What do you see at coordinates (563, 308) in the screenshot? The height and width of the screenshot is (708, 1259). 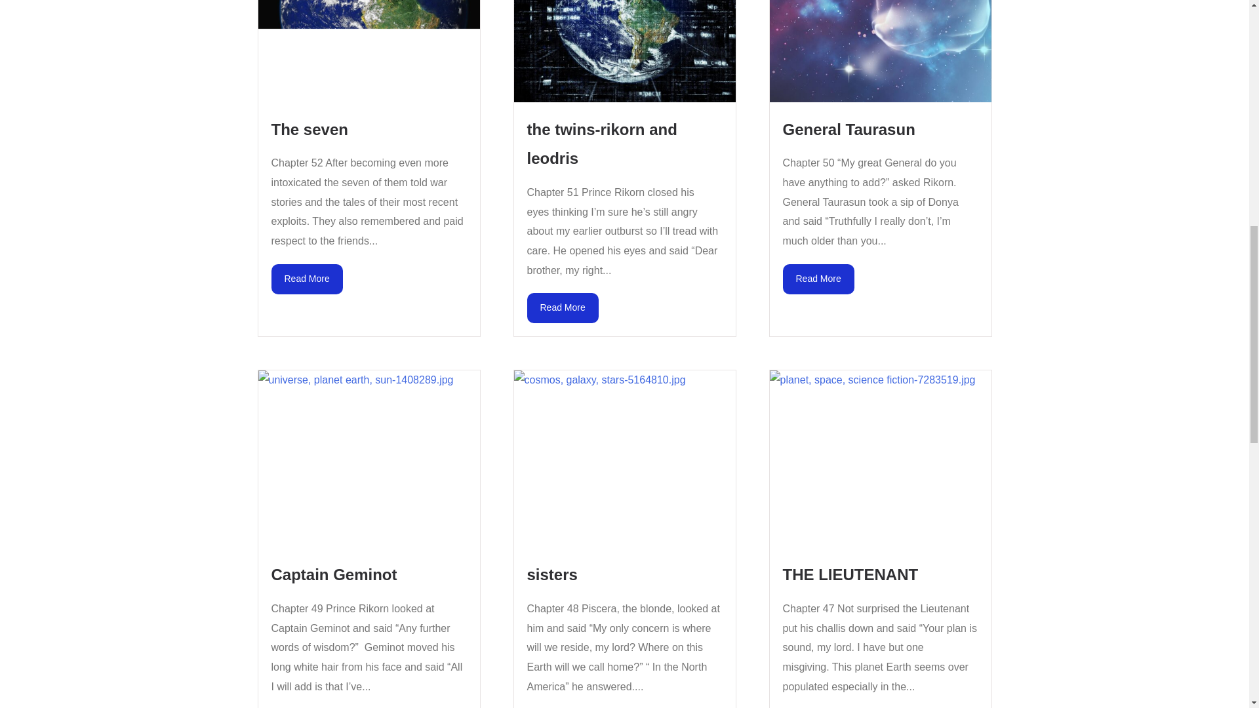 I see `Read More` at bounding box center [563, 308].